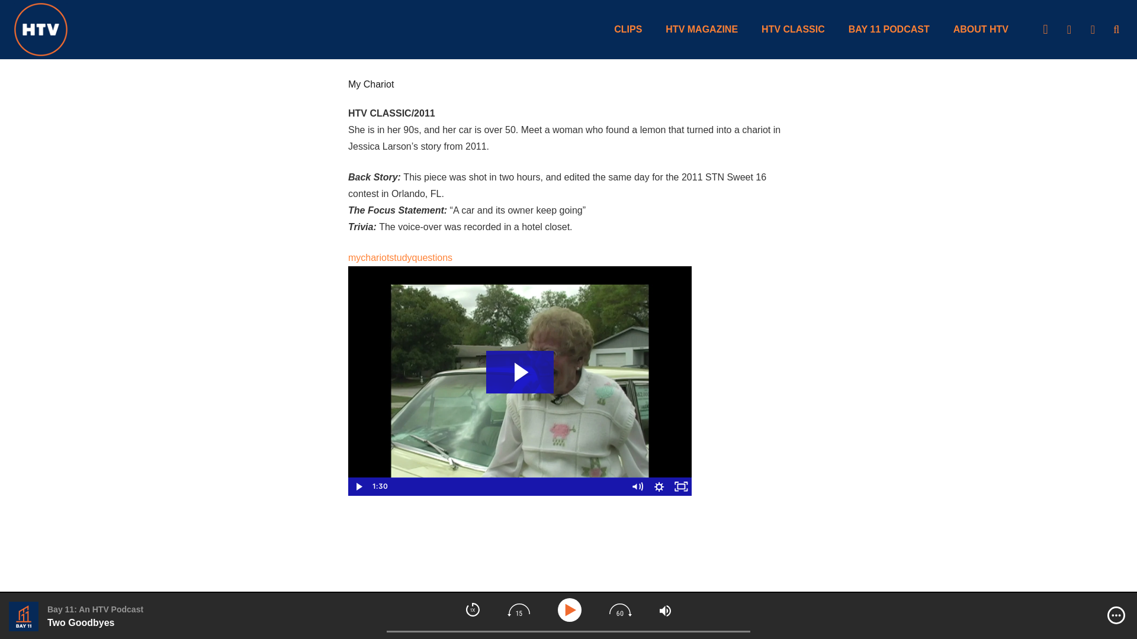 This screenshot has height=639, width=1137. Describe the element at coordinates (473, 609) in the screenshot. I see `Speed: Normal` at that location.